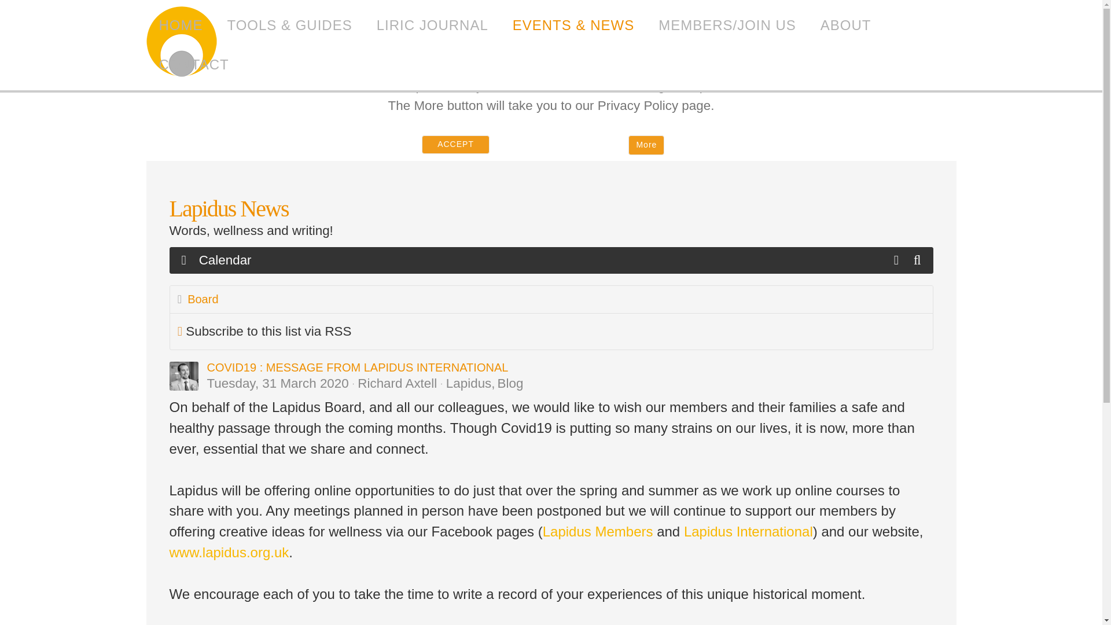 The width and height of the screenshot is (1111, 625). What do you see at coordinates (226, 260) in the screenshot?
I see `Calendar` at bounding box center [226, 260].